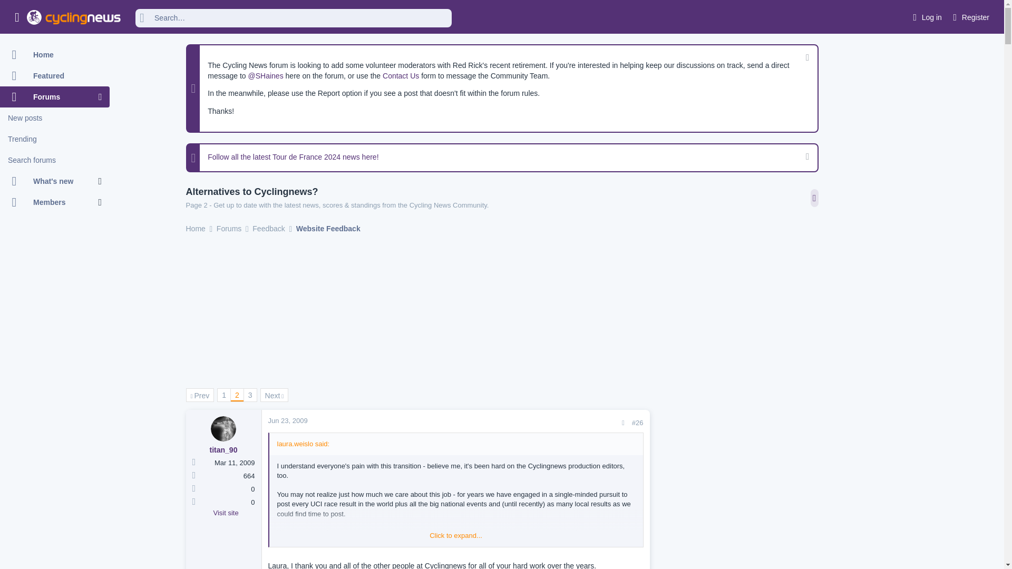 This screenshot has height=569, width=1012. What do you see at coordinates (970, 17) in the screenshot?
I see `Register` at bounding box center [970, 17].